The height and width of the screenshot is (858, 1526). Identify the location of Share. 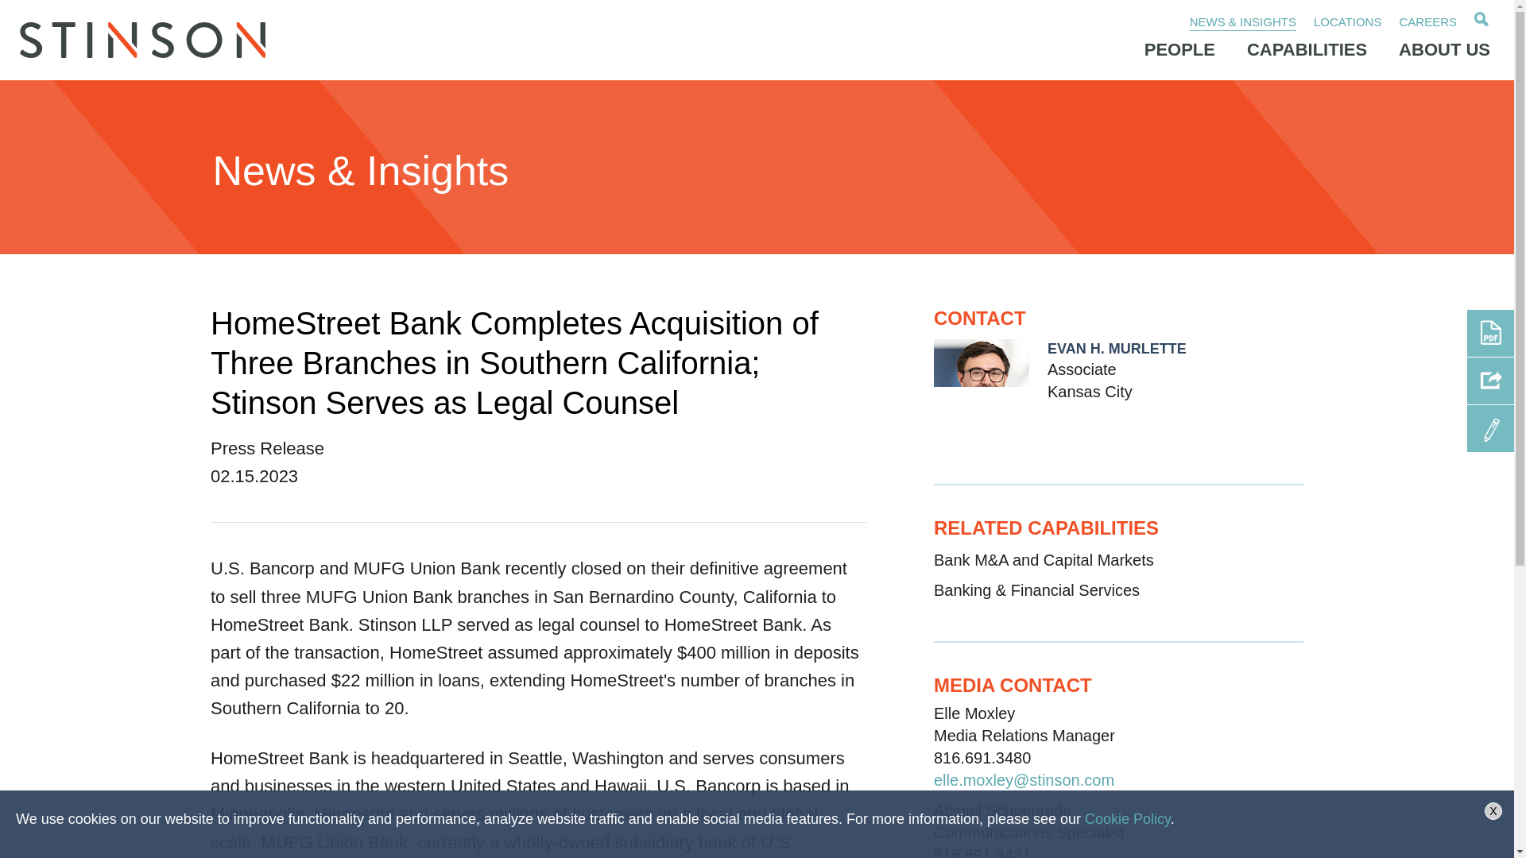
(1489, 381).